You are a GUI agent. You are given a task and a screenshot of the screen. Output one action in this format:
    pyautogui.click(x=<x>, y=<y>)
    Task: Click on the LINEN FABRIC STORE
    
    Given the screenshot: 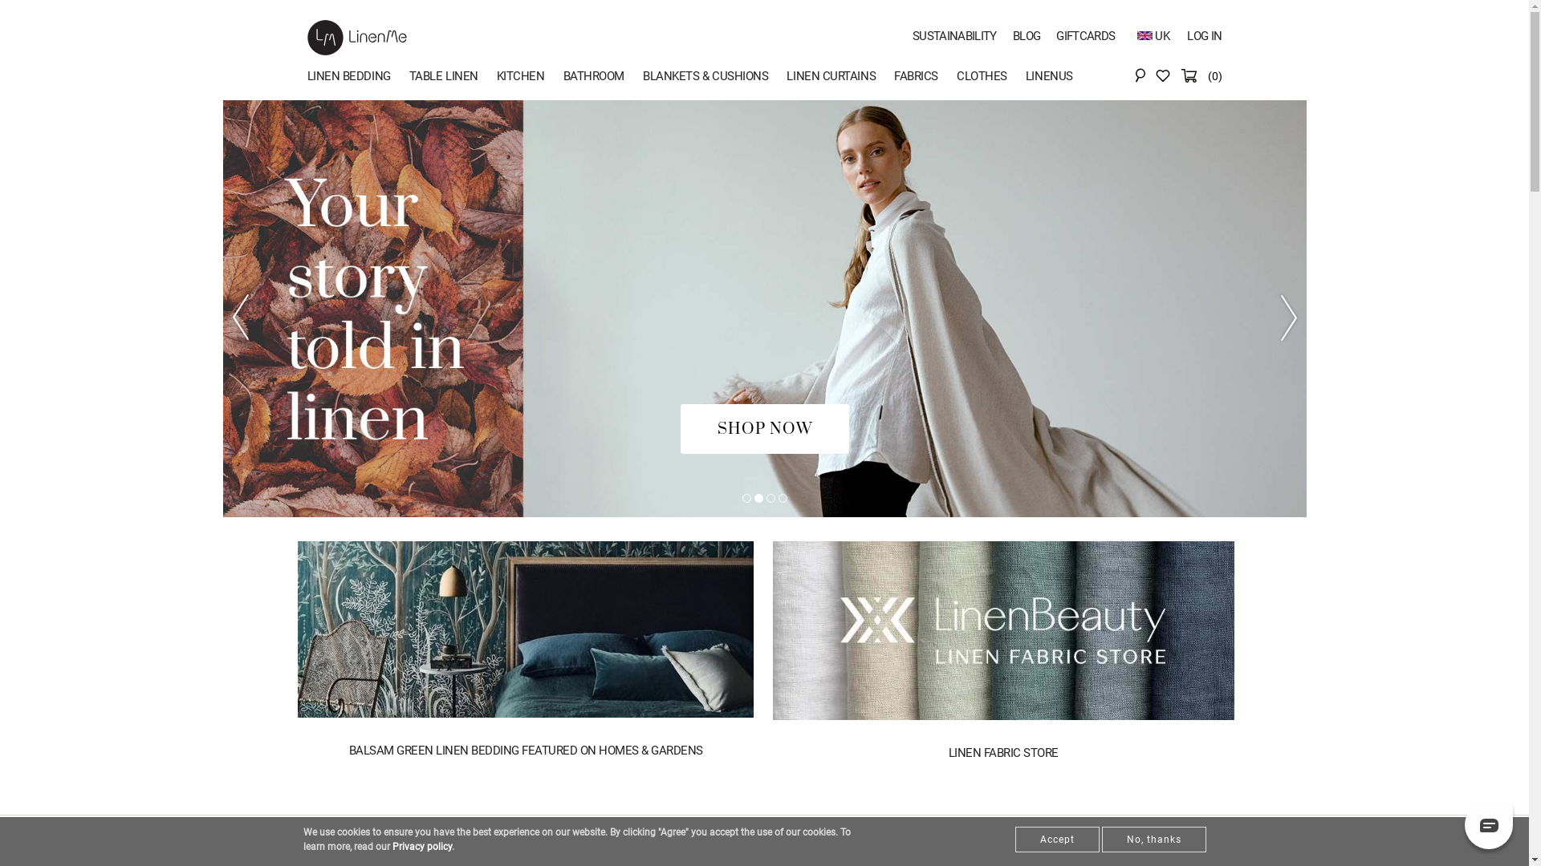 What is the action you would take?
    pyautogui.click(x=1003, y=759)
    